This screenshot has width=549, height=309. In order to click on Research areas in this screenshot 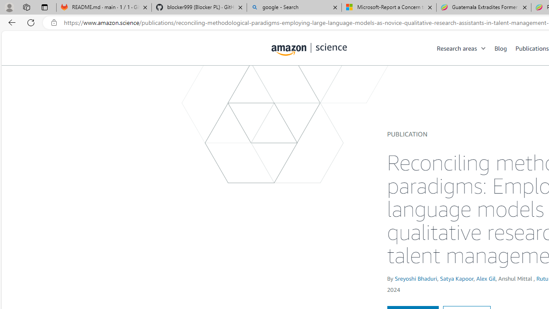, I will do `click(457, 48)`.